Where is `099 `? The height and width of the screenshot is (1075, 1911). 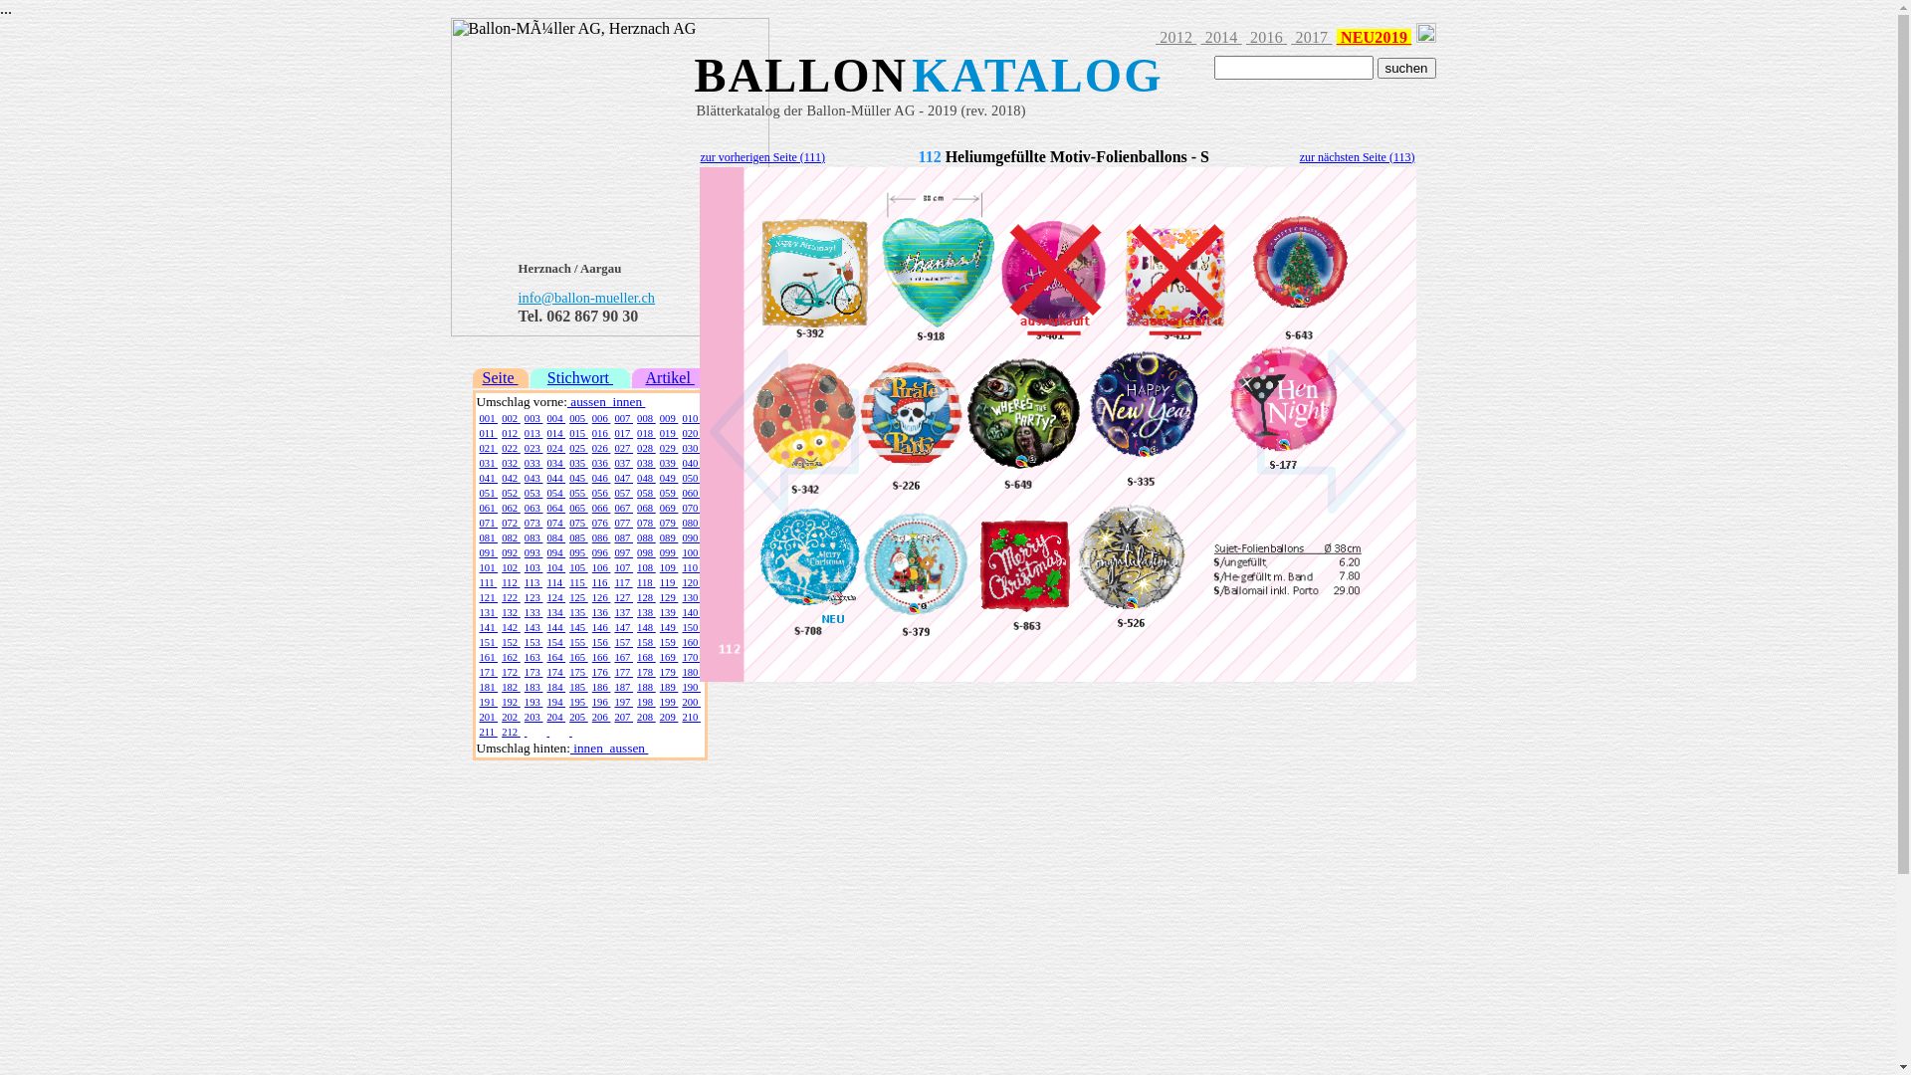
099  is located at coordinates (669, 553).